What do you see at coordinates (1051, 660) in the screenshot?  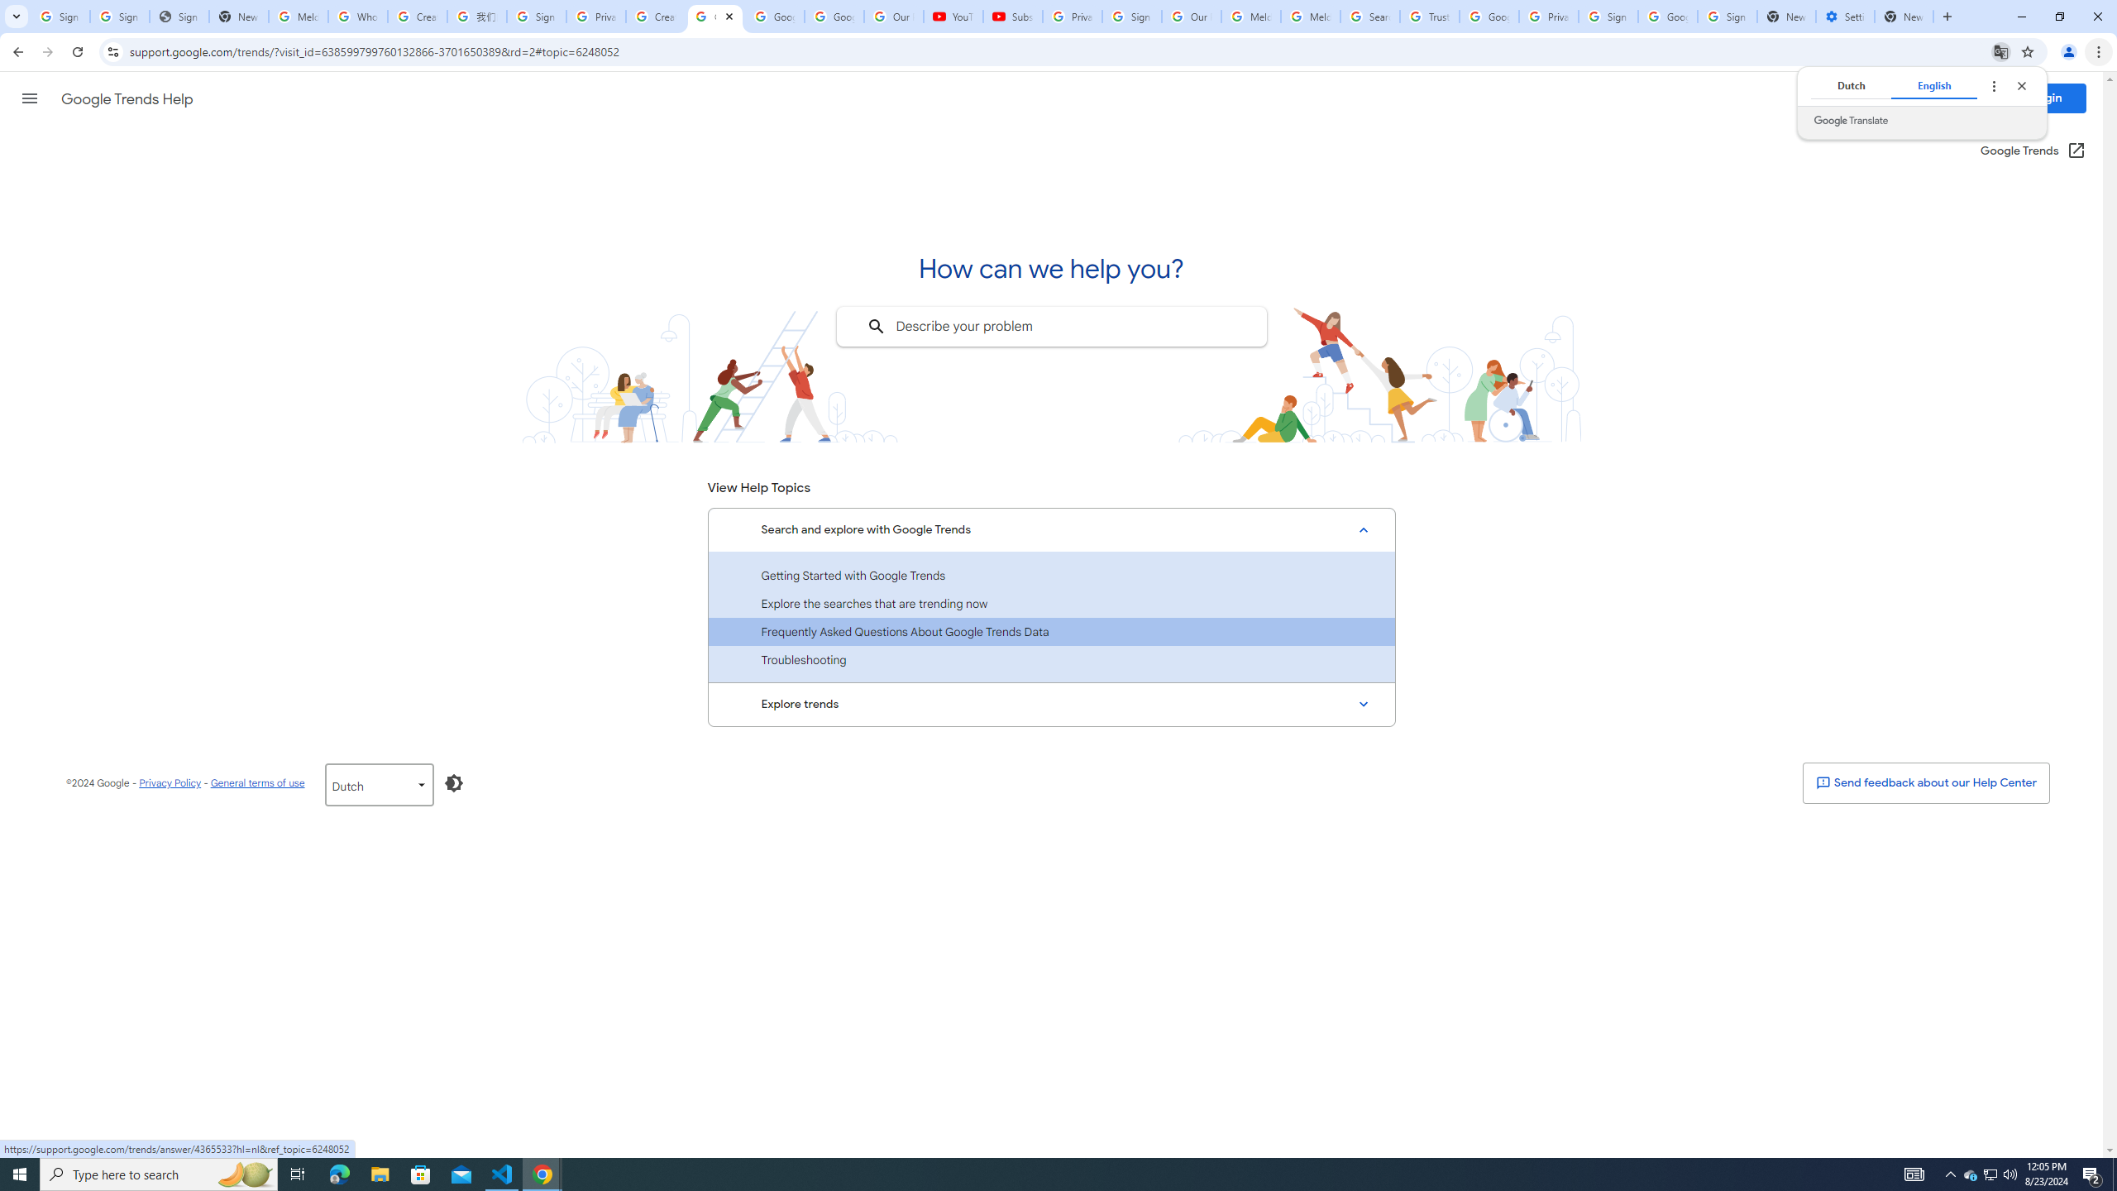 I see `Troubleshooting` at bounding box center [1051, 660].